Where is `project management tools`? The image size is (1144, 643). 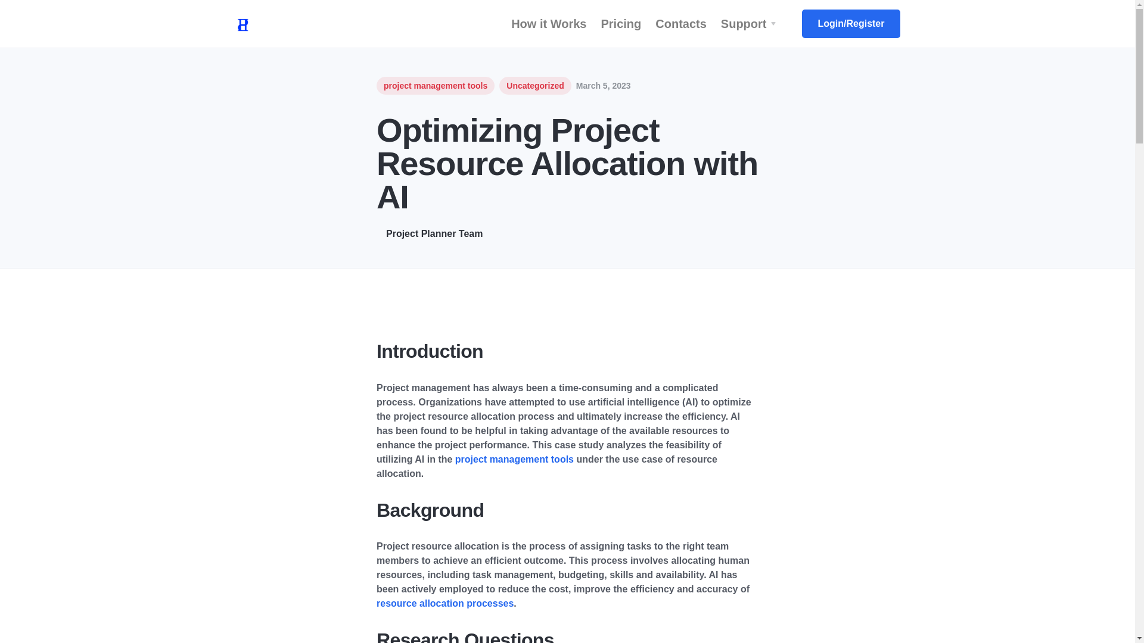 project management tools is located at coordinates (515, 458).